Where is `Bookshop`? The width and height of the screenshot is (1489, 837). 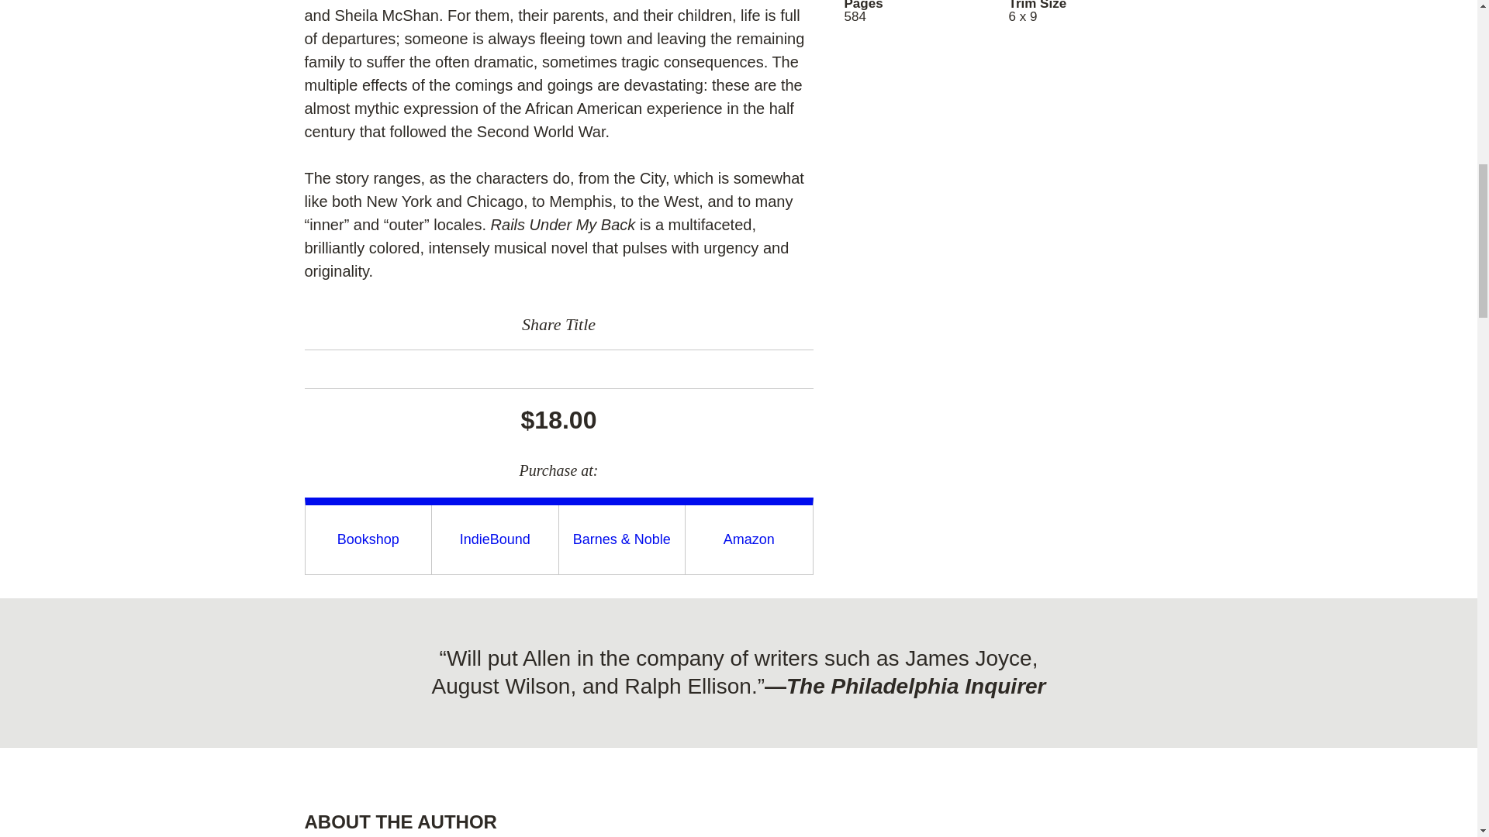
Bookshop is located at coordinates (368, 539).